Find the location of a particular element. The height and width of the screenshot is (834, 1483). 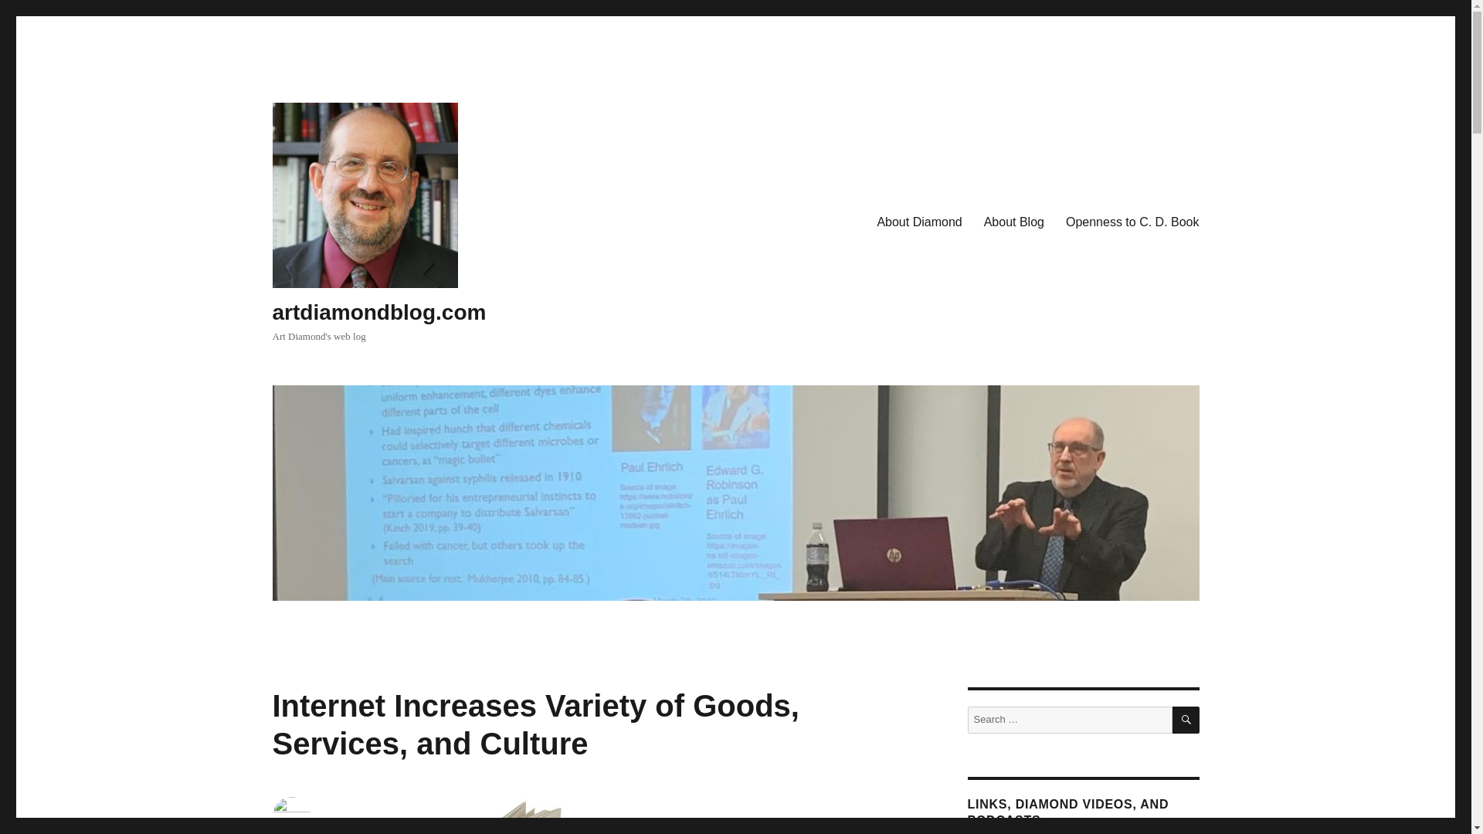

LongTailBK.jpg is located at coordinates (516, 816).